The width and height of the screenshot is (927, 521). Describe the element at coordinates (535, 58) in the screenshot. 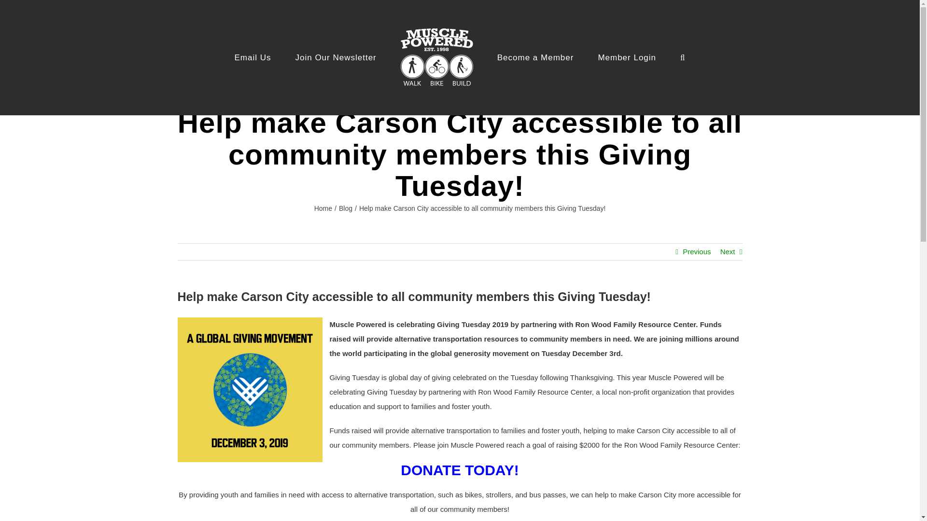

I see `Become a Member` at that location.